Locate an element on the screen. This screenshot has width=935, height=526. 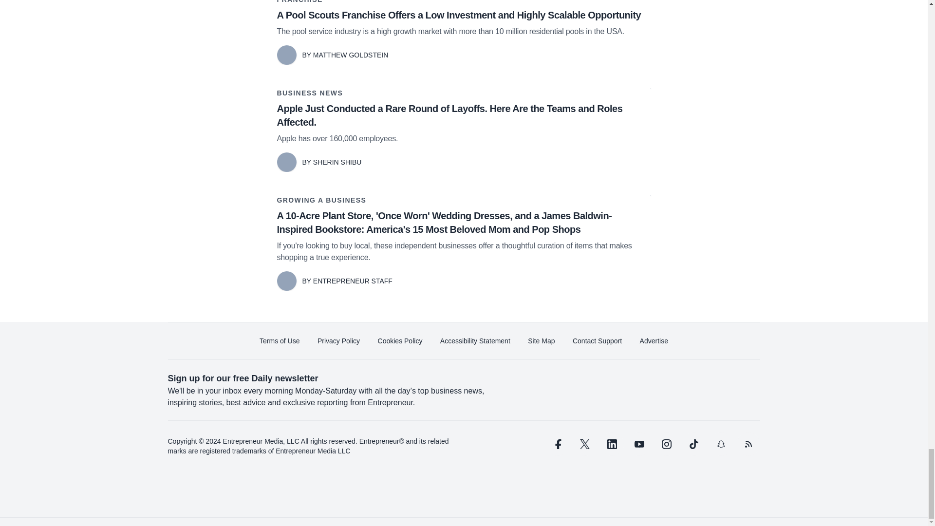
youtube is located at coordinates (639, 444).